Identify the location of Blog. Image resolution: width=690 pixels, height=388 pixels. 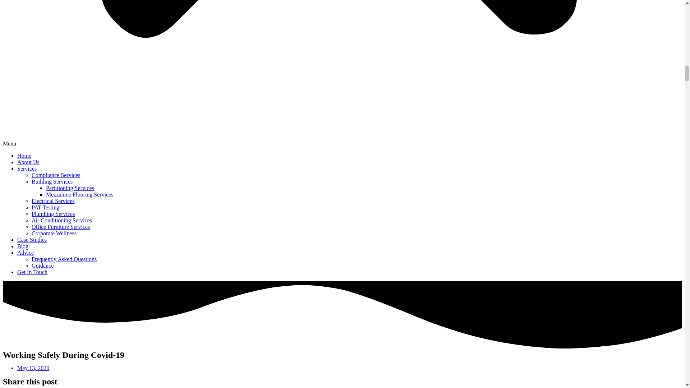
(23, 246).